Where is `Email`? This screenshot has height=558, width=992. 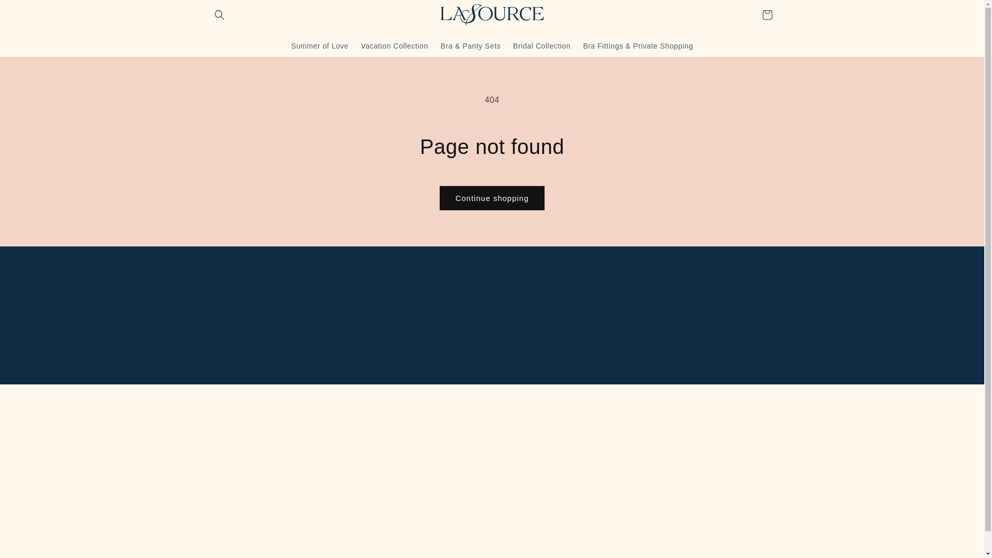
Email is located at coordinates (31, 12).